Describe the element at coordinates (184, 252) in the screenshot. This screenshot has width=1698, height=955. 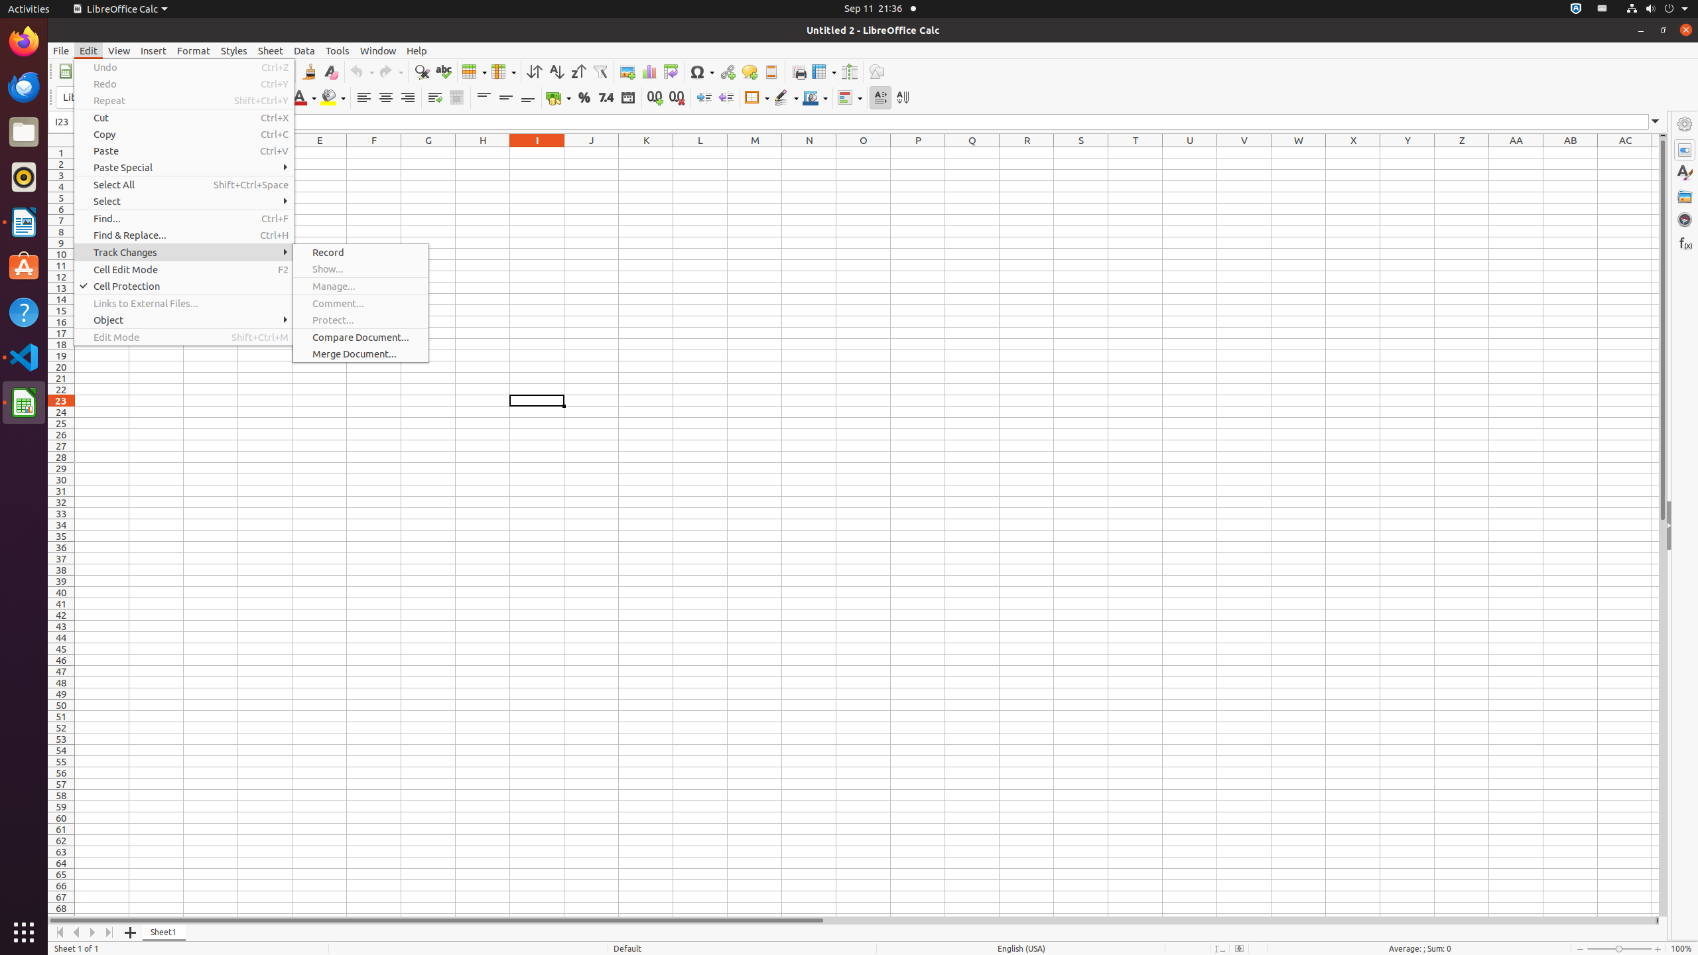
I see `Track Changes` at that location.